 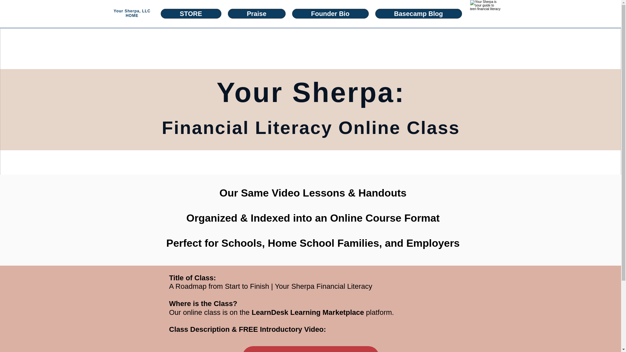 I want to click on Founder Bio, so click(x=330, y=14).